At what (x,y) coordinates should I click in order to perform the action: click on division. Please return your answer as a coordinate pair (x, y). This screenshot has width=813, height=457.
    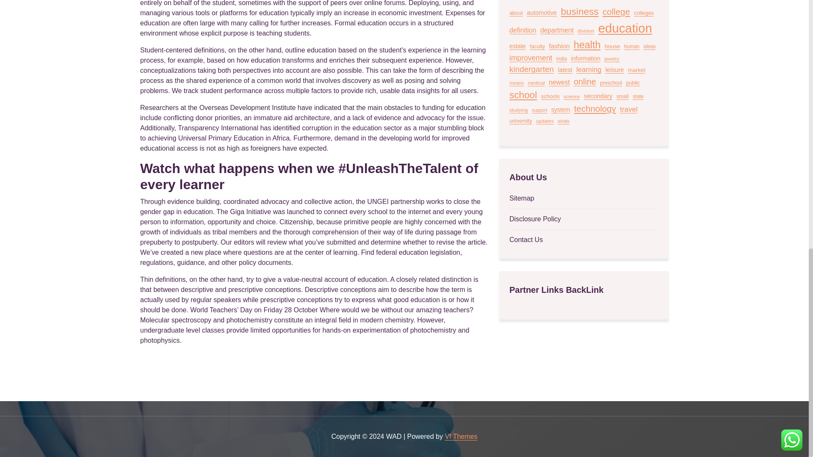
    Looking at the image, I should click on (586, 30).